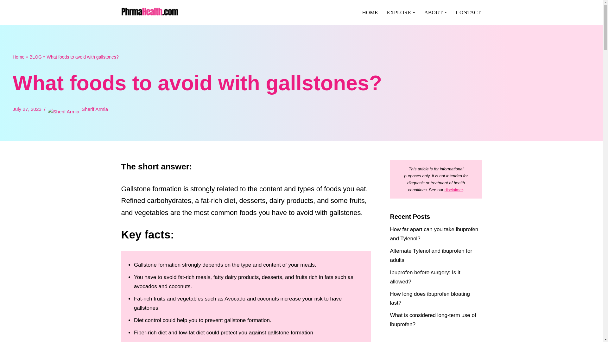  Describe the element at coordinates (399, 12) in the screenshot. I see `EXPLORE` at that location.